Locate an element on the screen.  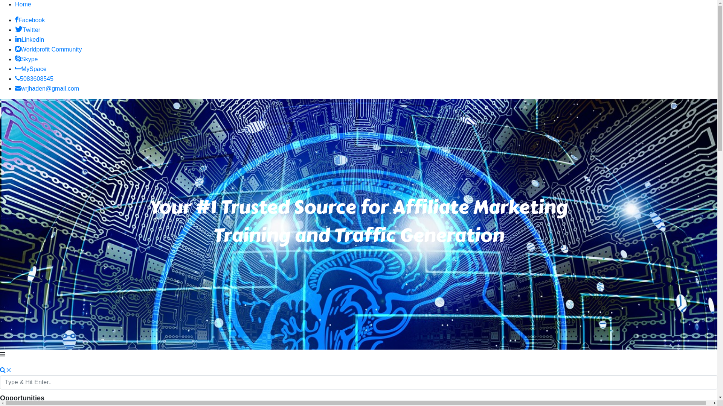
wrjhaden@gmail.com is located at coordinates (47, 89).